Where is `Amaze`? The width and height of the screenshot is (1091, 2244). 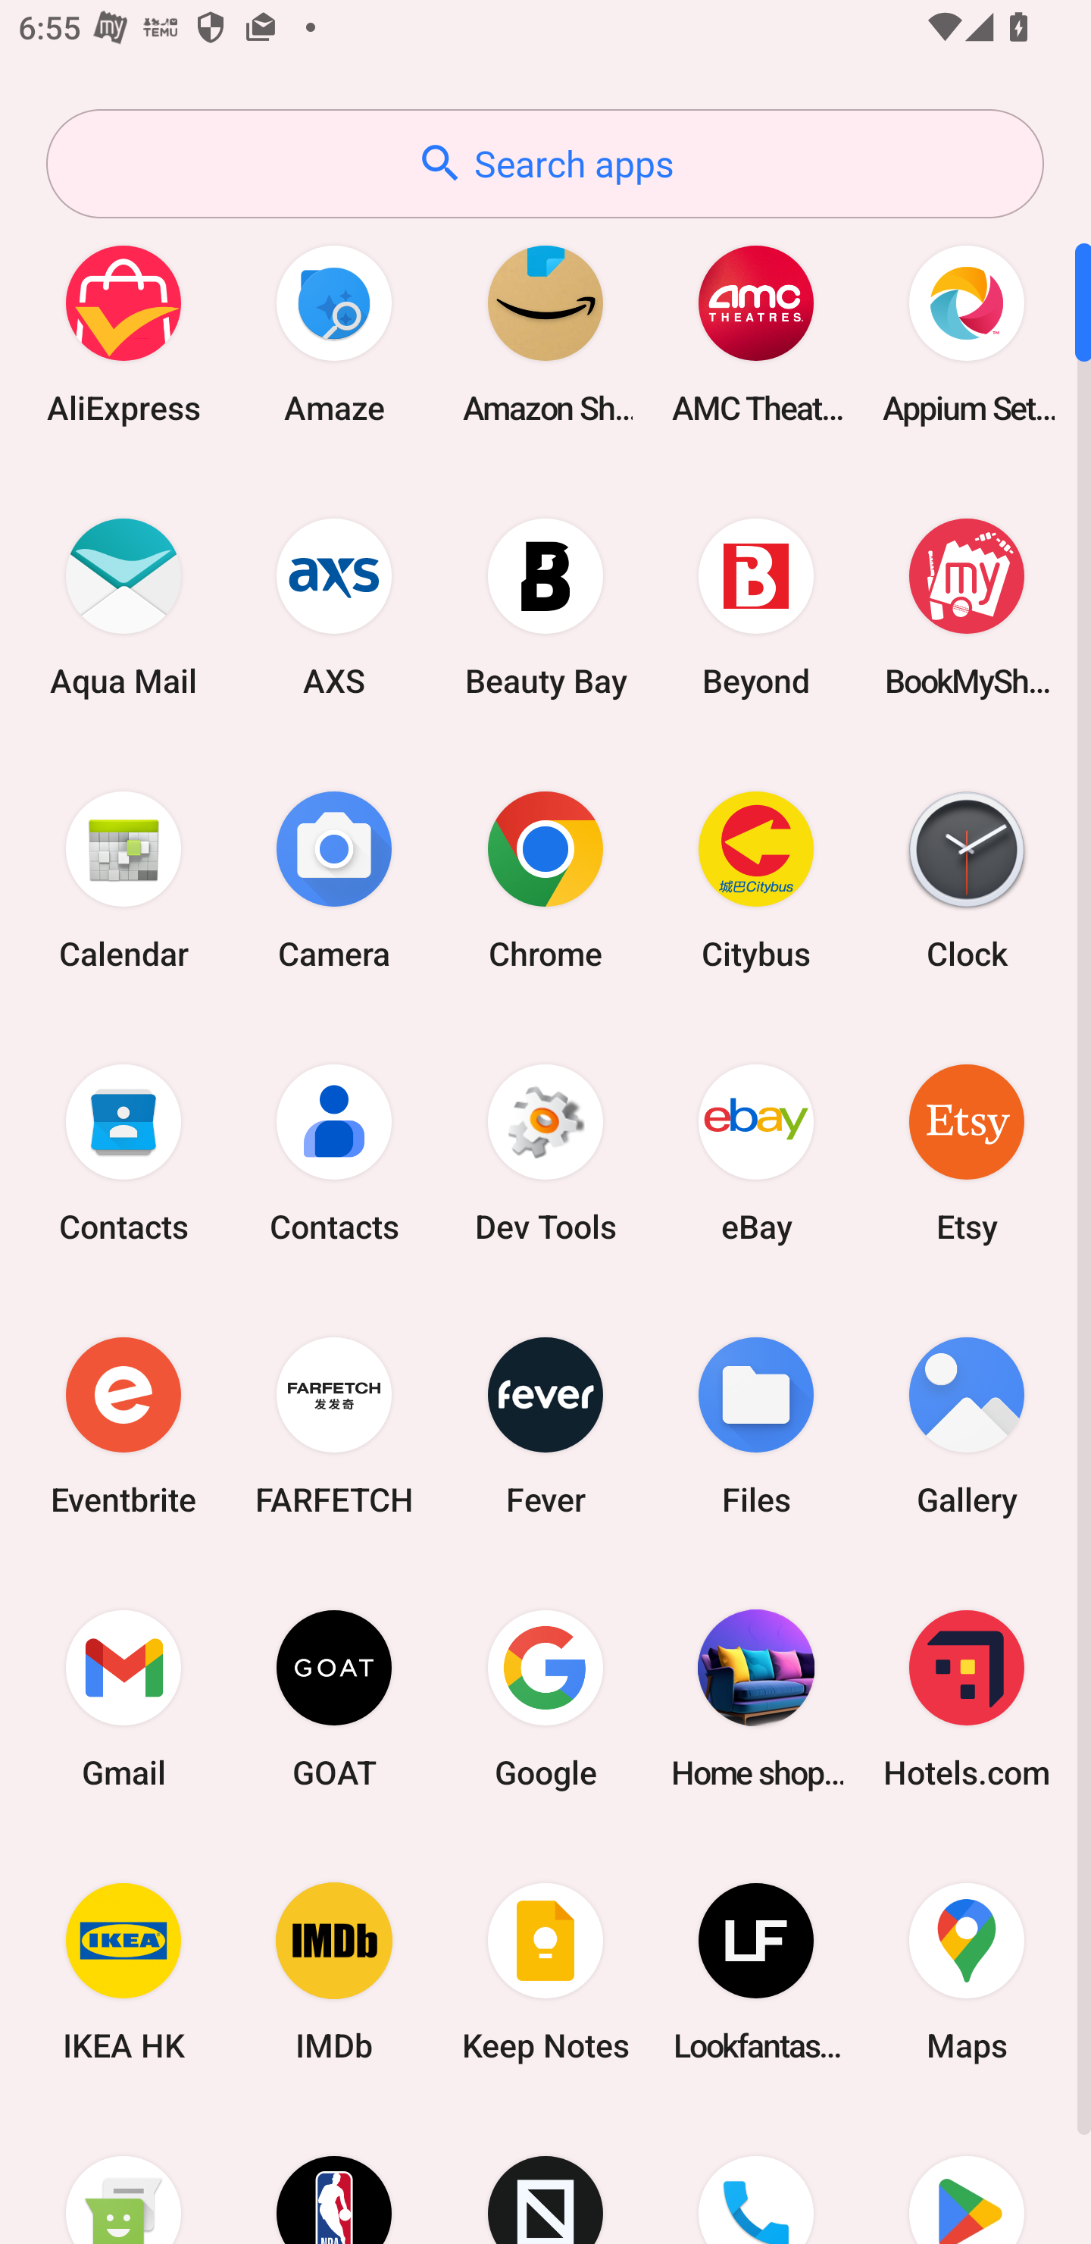
Amaze is located at coordinates (334, 334).